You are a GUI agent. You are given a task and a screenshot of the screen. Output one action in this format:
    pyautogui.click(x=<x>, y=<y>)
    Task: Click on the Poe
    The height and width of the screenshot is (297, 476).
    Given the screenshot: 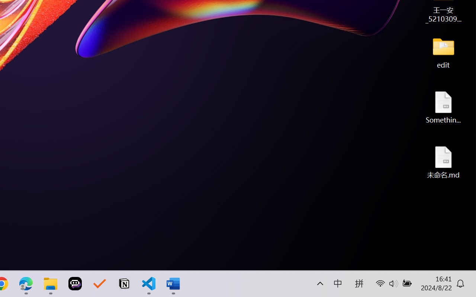 What is the action you would take?
    pyautogui.click(x=75, y=284)
    